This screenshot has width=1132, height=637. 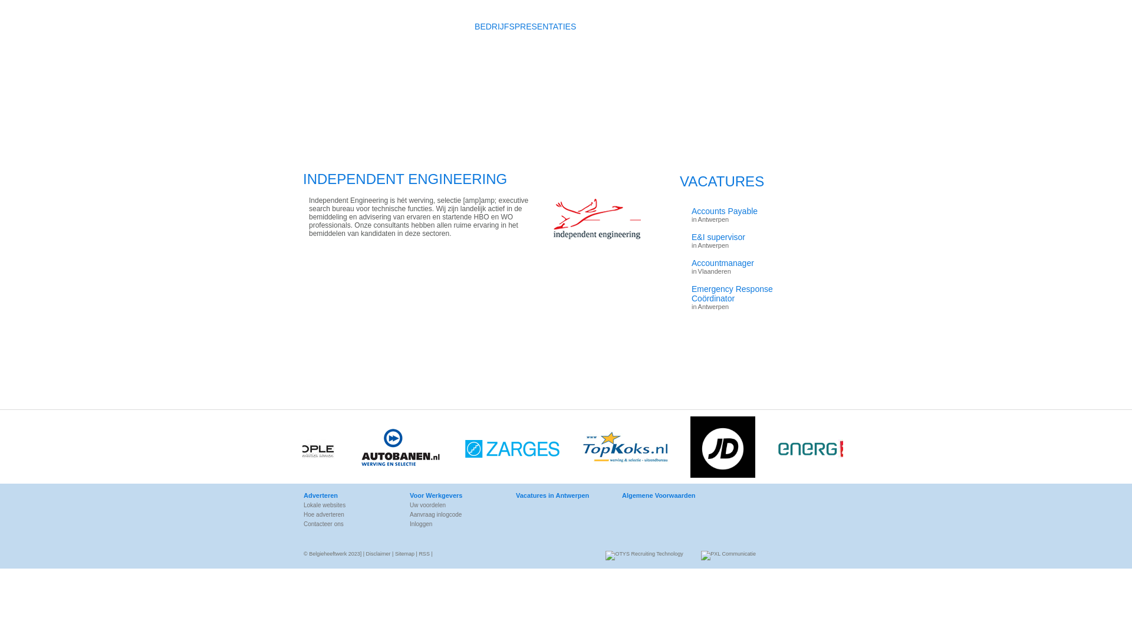 I want to click on Accounts Payable, so click(x=748, y=211).